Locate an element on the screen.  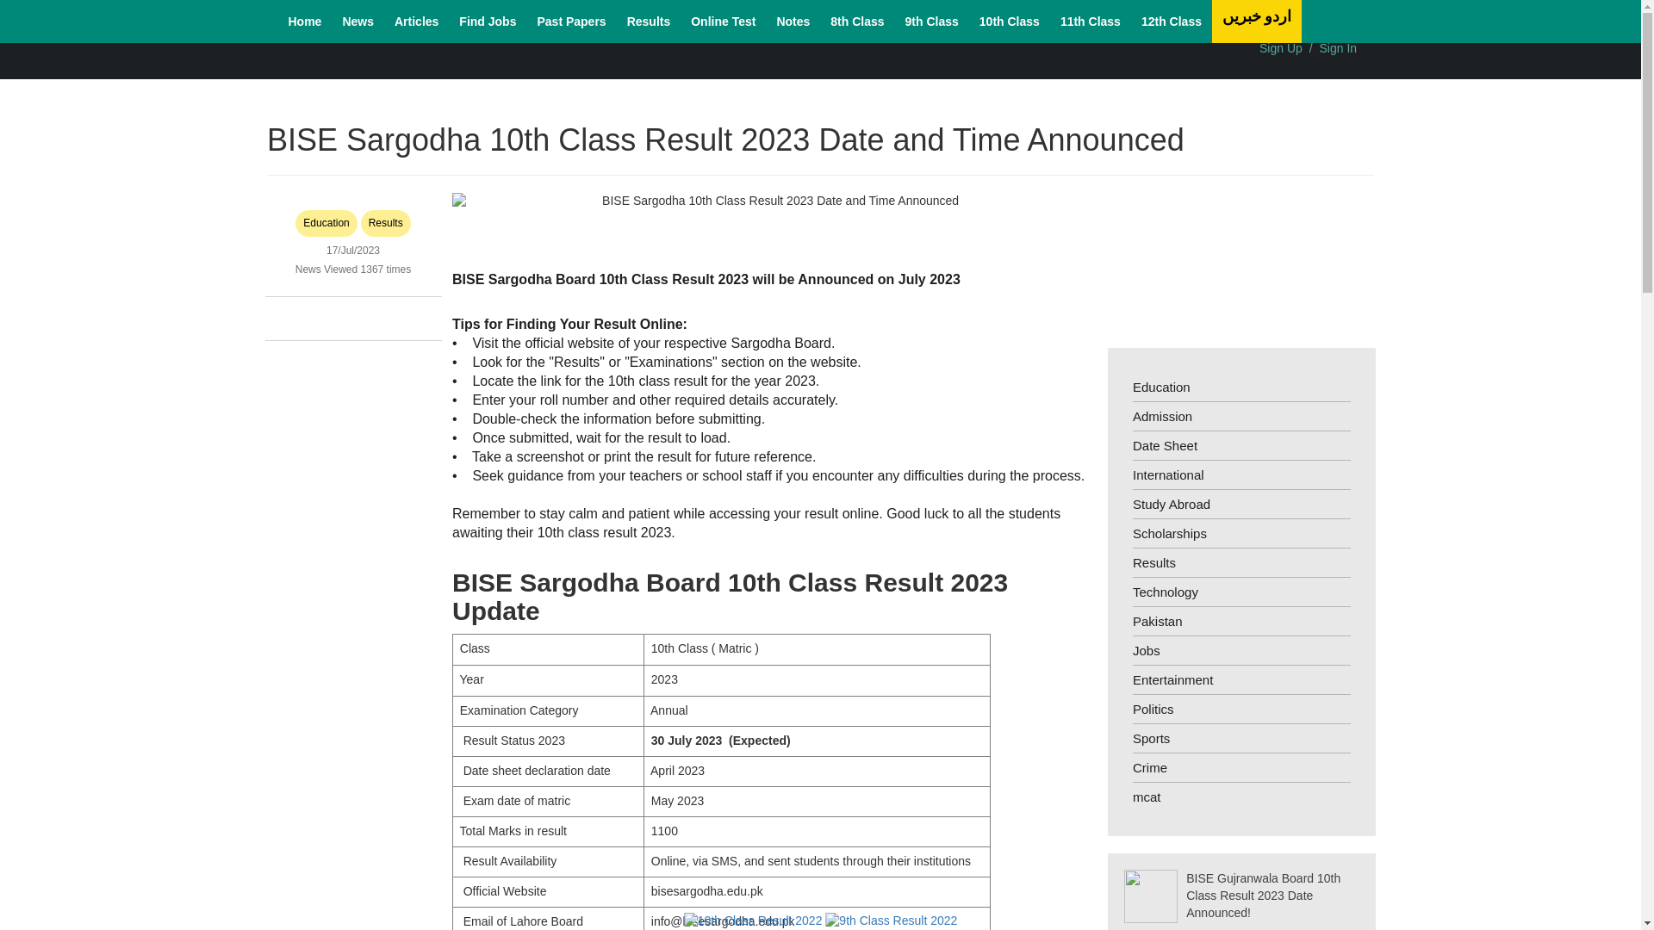
News is located at coordinates (358, 21).